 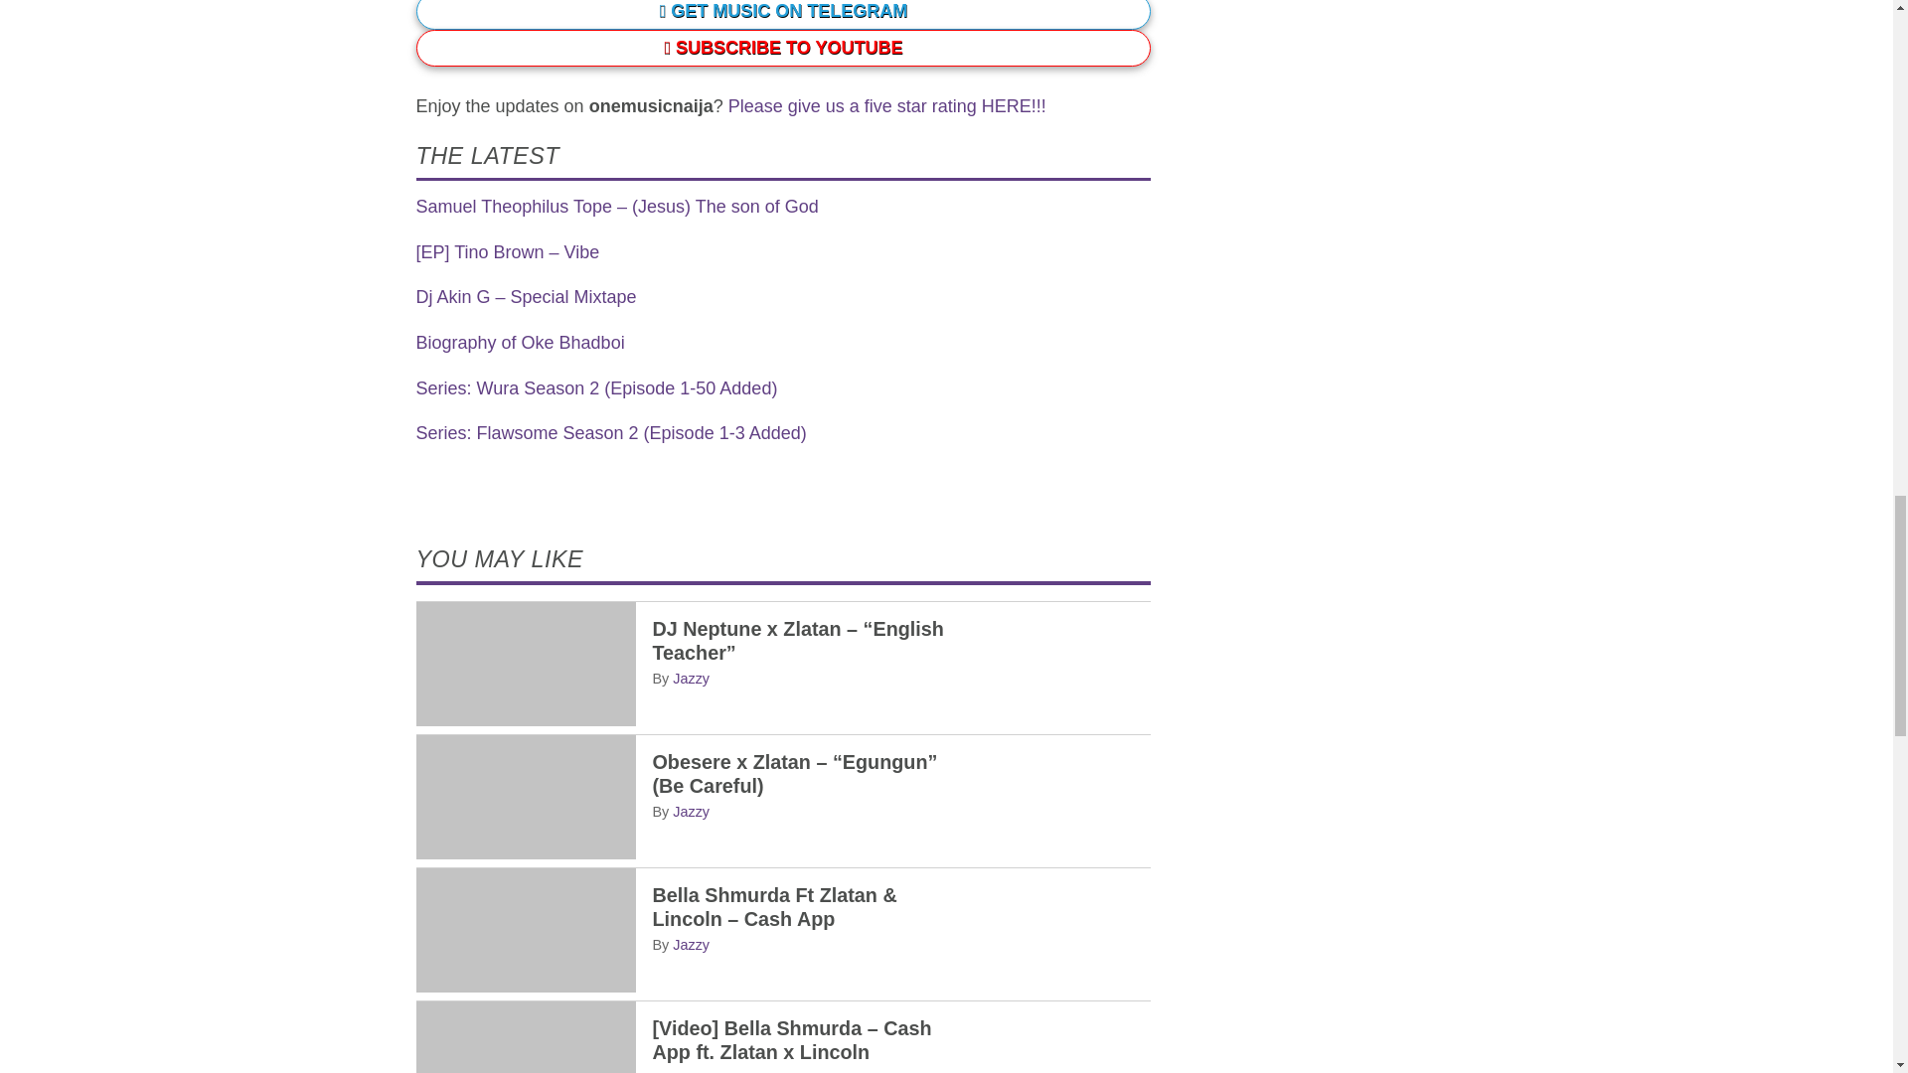 I want to click on Posts by Jazzy, so click(x=692, y=1071).